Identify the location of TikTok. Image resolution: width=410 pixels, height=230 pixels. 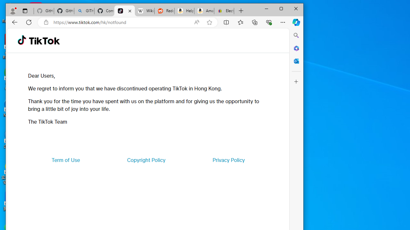
(44, 40).